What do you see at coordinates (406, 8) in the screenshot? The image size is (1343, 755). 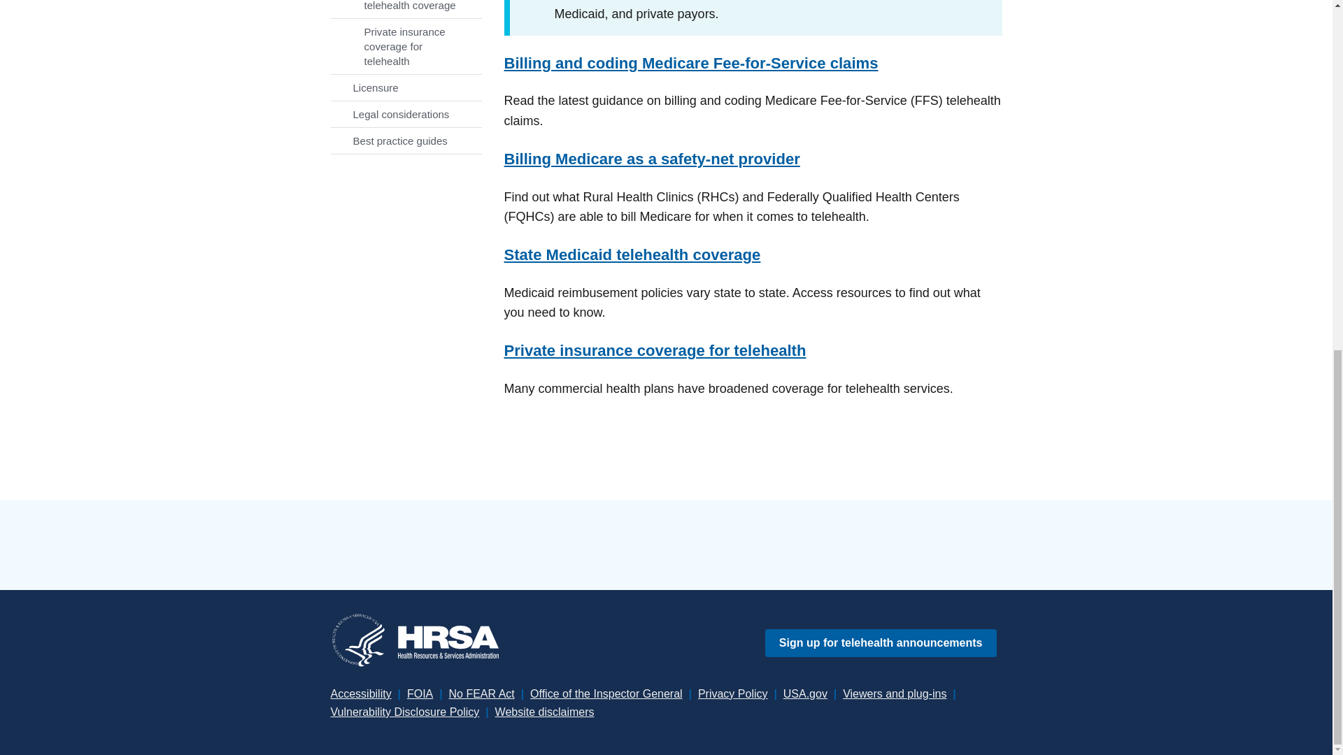 I see `State Medicaid telehealth coverage` at bounding box center [406, 8].